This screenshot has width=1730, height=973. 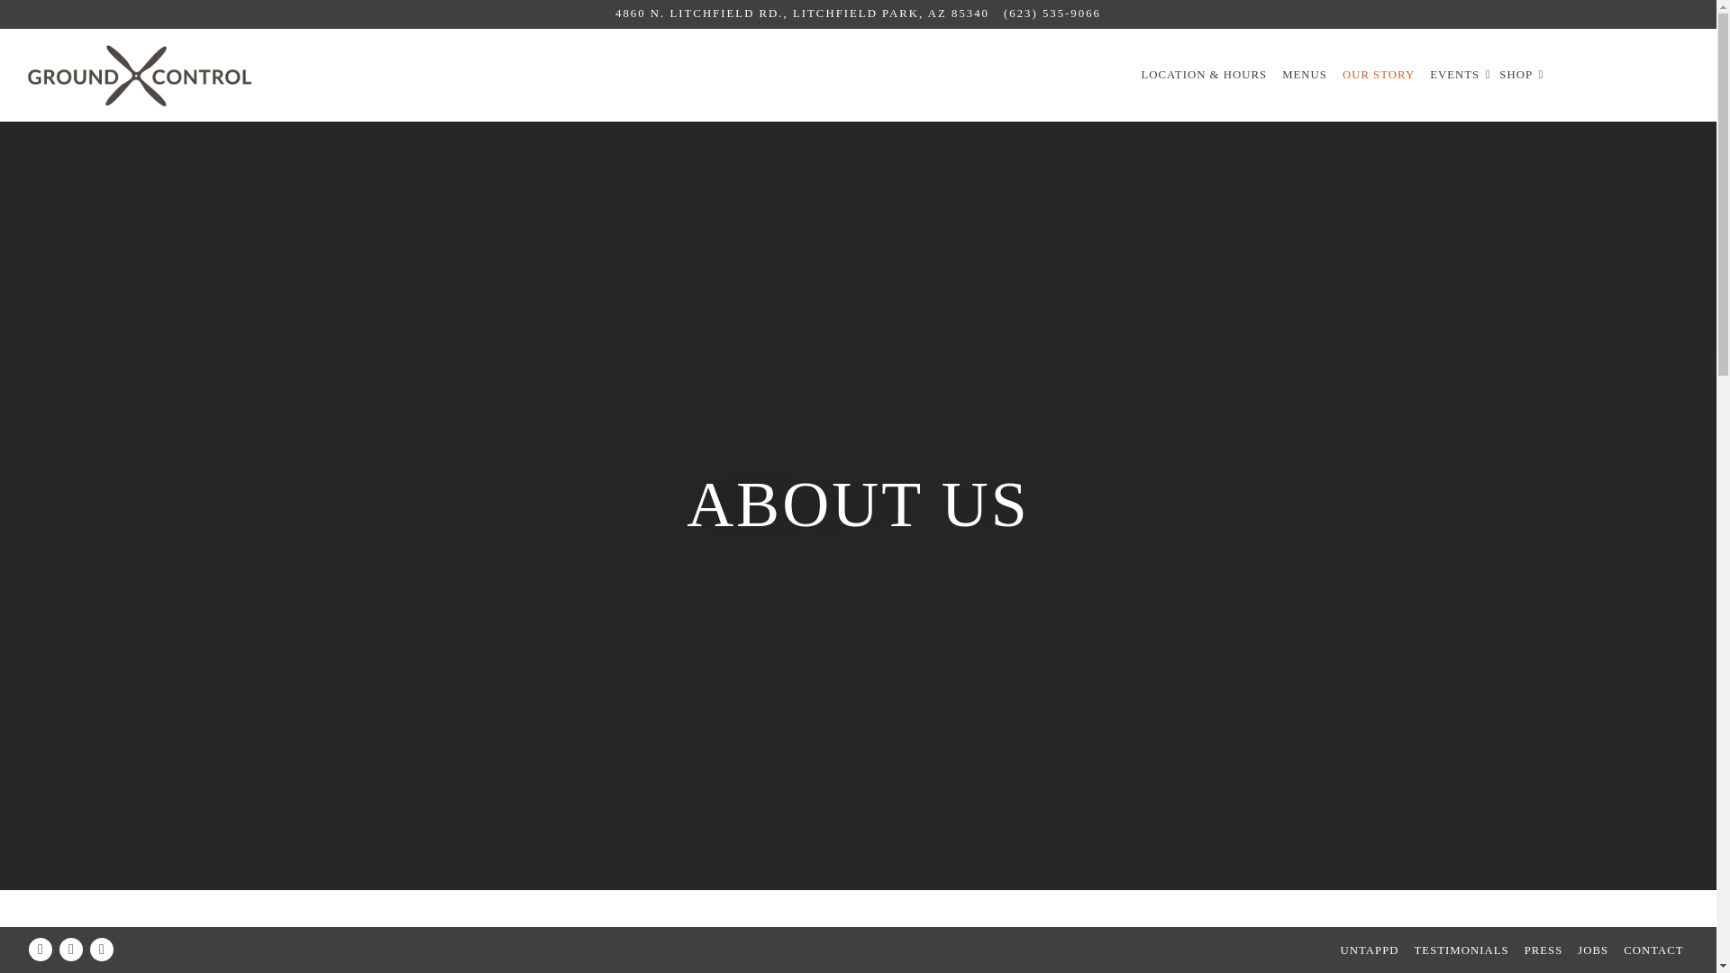 I want to click on SHOP, so click(x=1516, y=76).